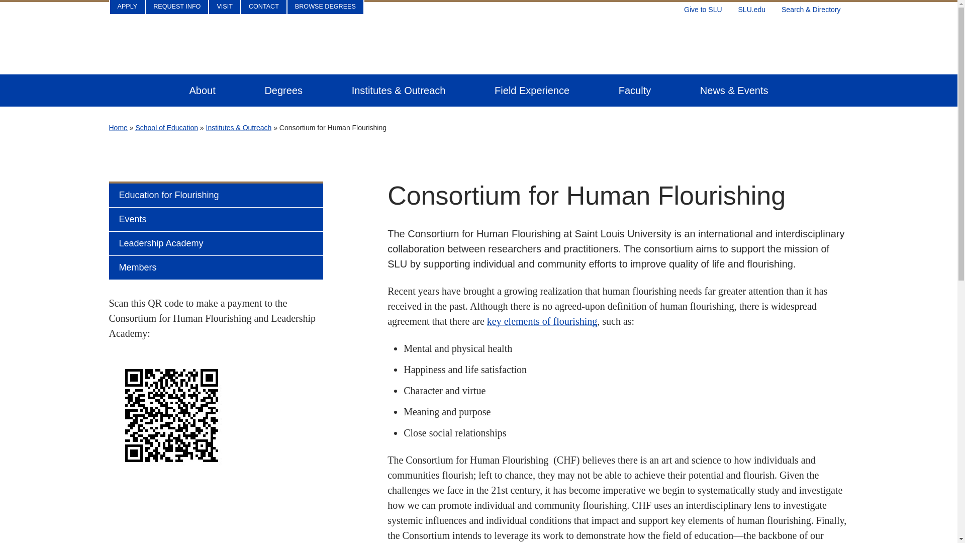 The image size is (965, 543). I want to click on School of Education, so click(166, 128).